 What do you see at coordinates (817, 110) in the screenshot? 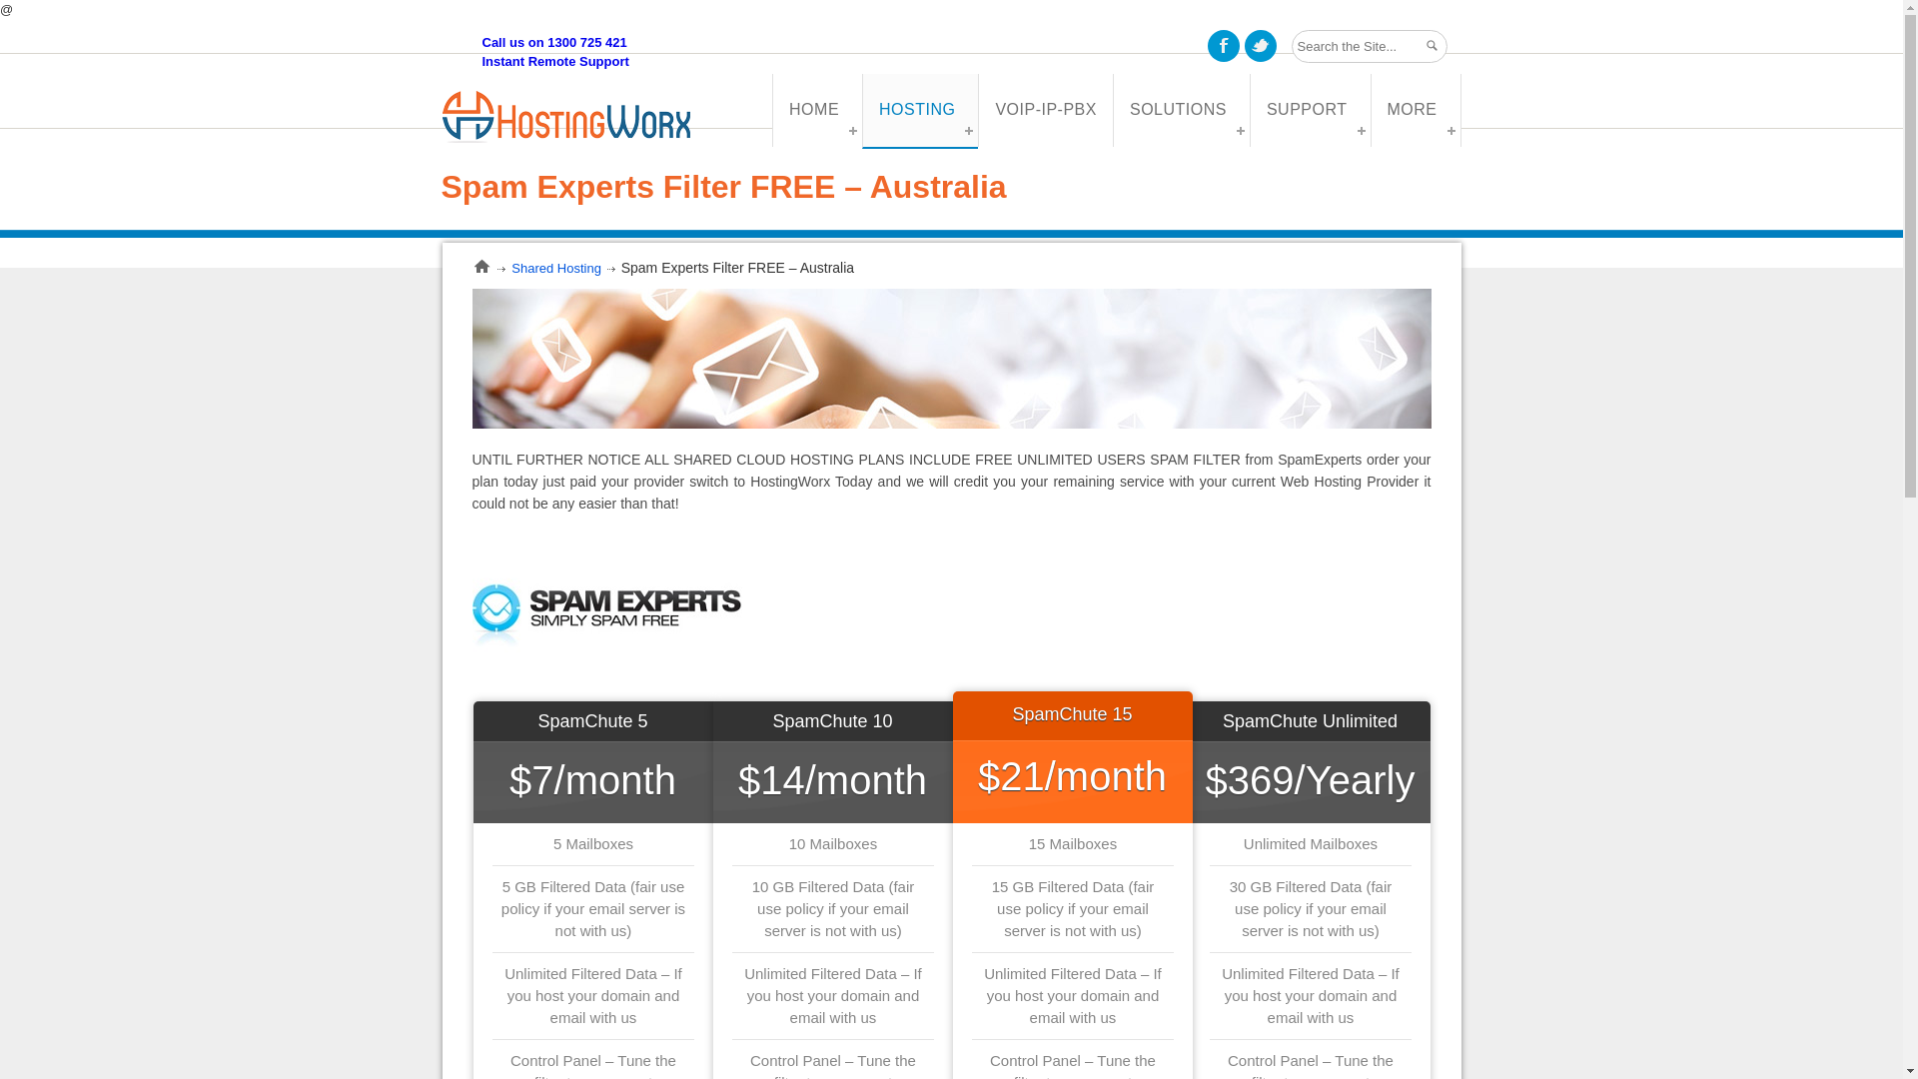
I see `HOME` at bounding box center [817, 110].